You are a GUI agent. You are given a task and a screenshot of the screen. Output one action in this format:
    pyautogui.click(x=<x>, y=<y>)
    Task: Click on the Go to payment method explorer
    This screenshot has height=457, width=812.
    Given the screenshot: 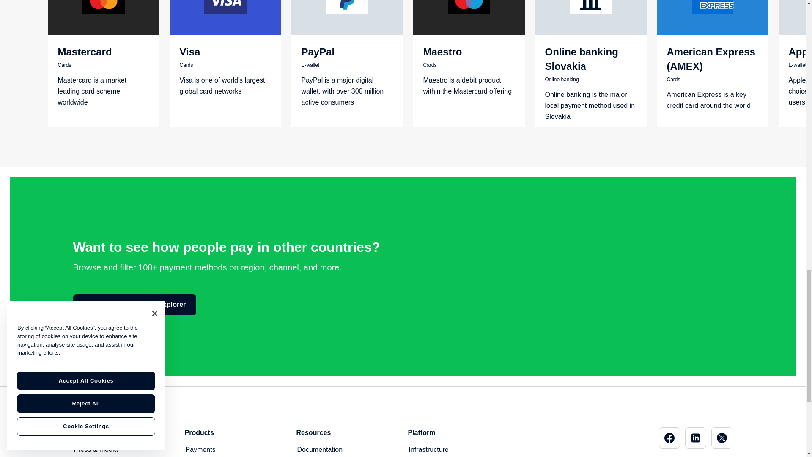 What is the action you would take?
    pyautogui.click(x=134, y=305)
    